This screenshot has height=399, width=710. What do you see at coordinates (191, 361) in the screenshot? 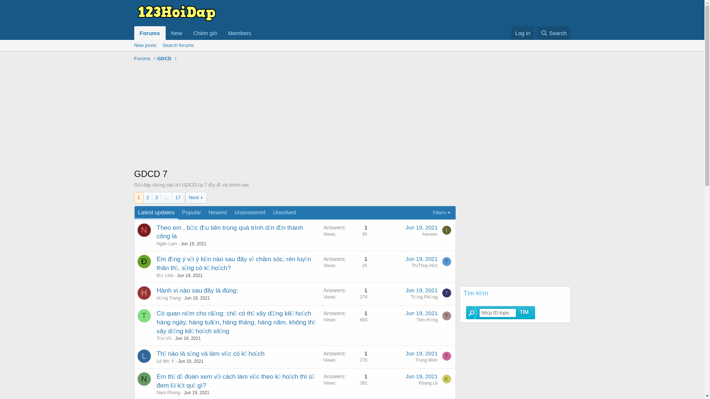
I see `Jun 19, 2021` at bounding box center [191, 361].